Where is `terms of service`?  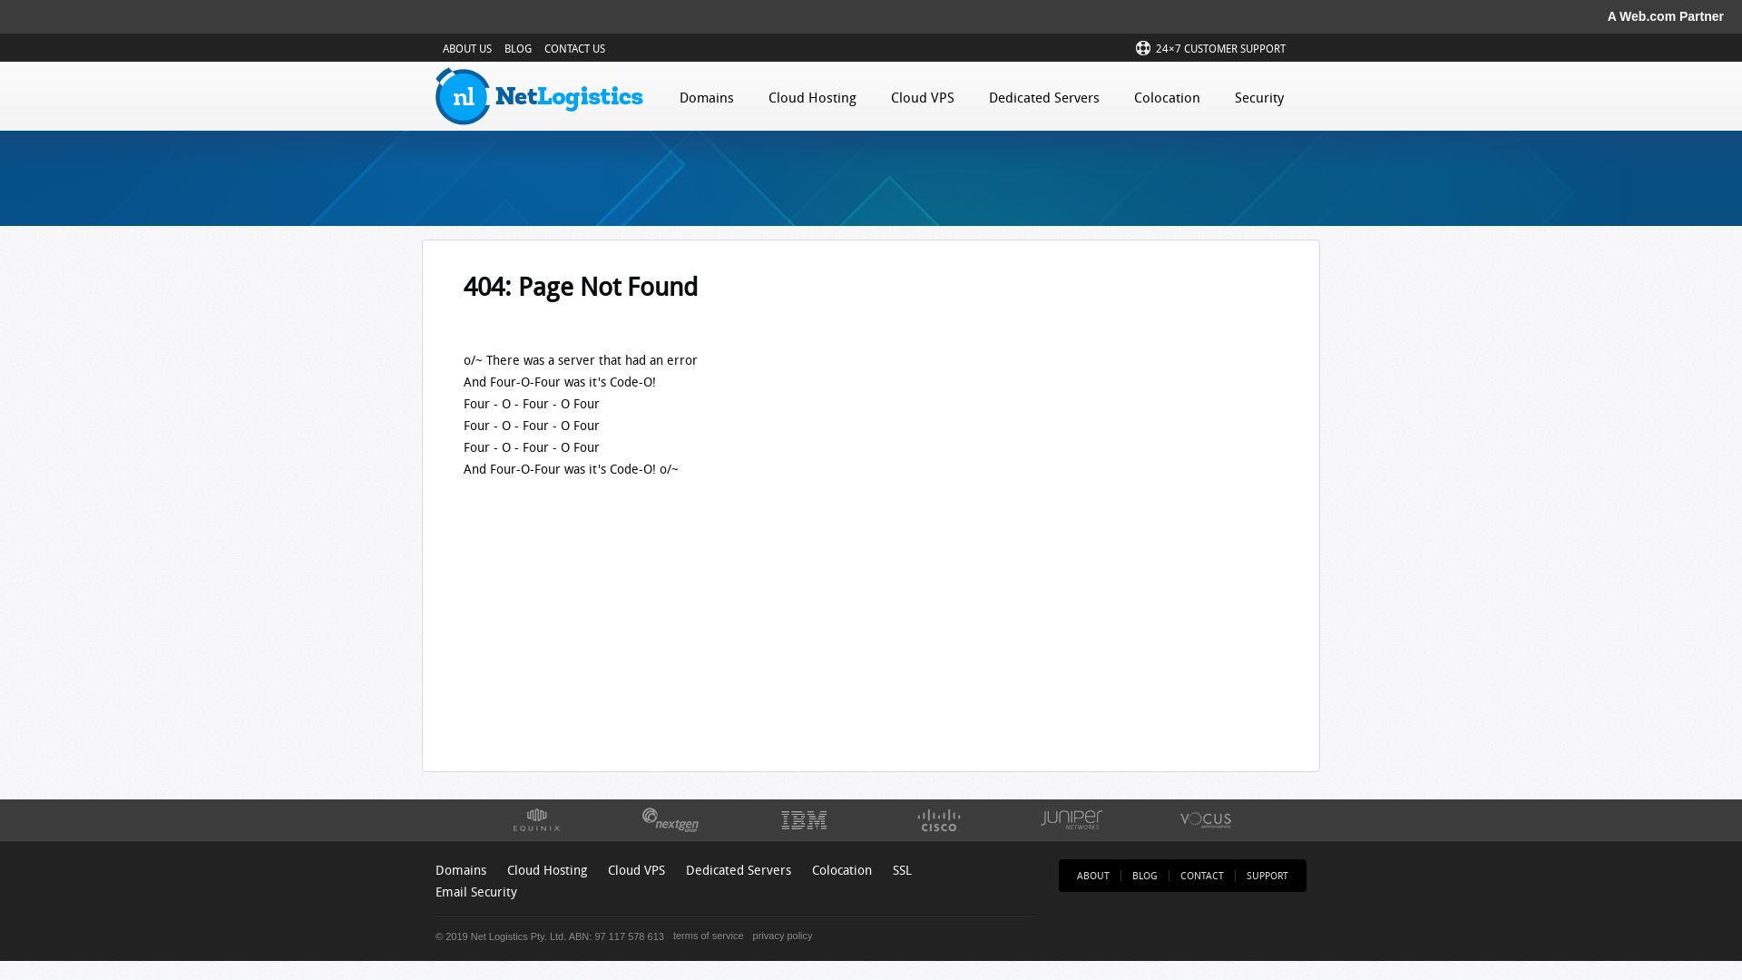
terms of service is located at coordinates (704, 935).